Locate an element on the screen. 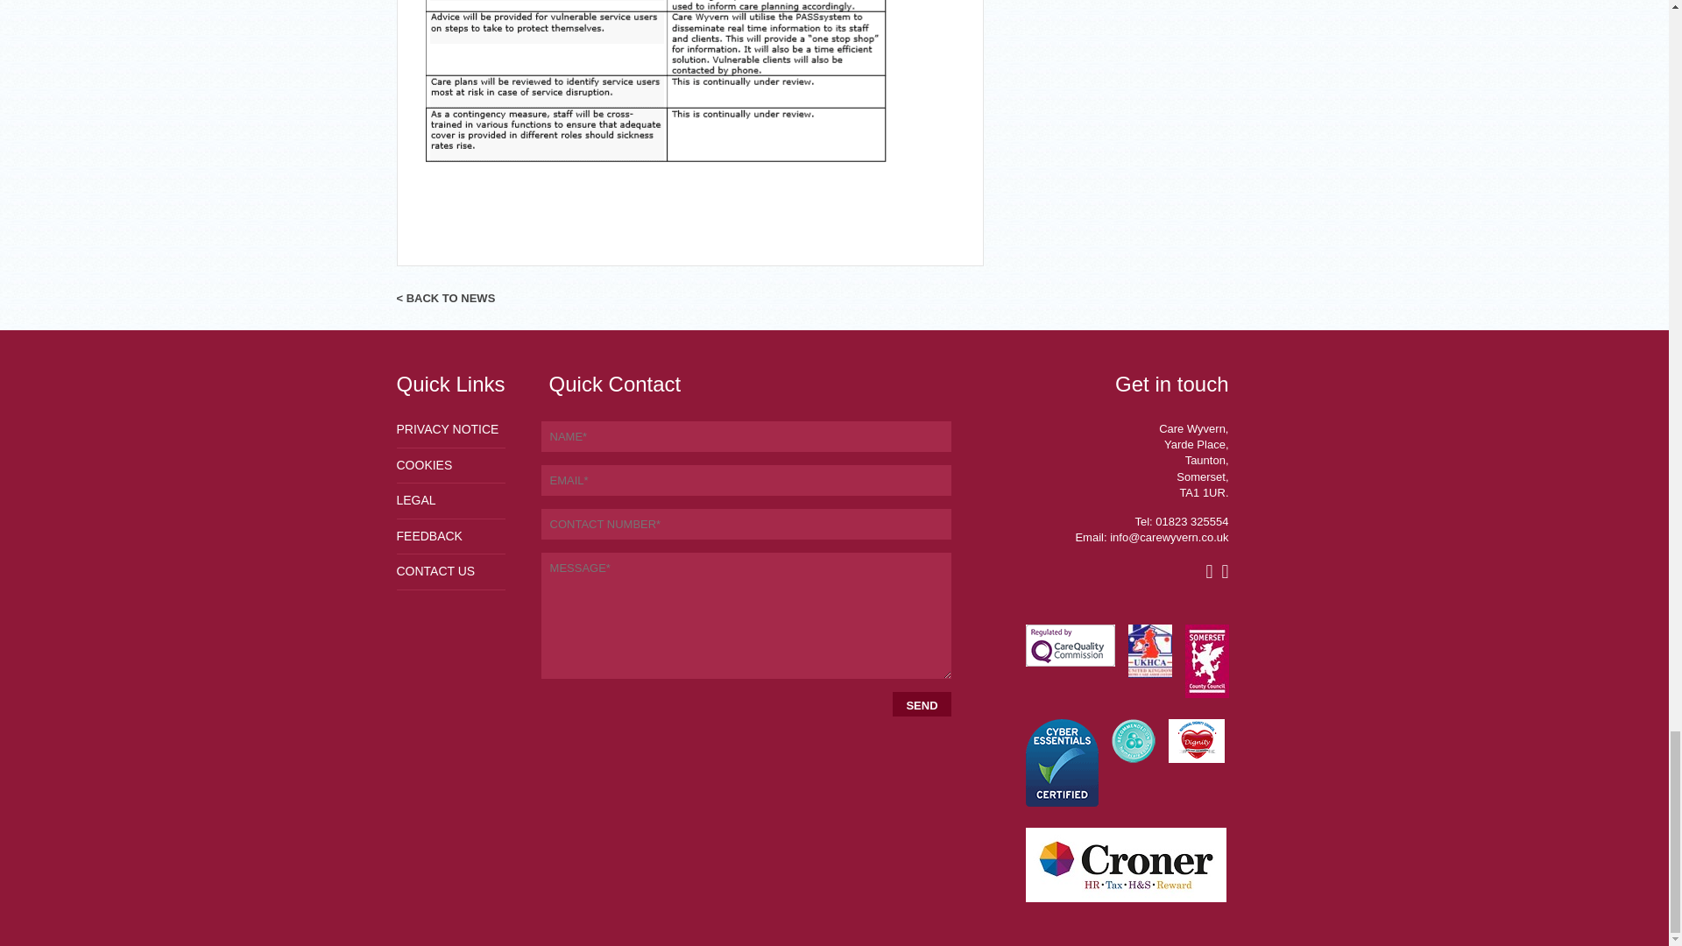 The height and width of the screenshot is (946, 1682). SEND is located at coordinates (922, 703).